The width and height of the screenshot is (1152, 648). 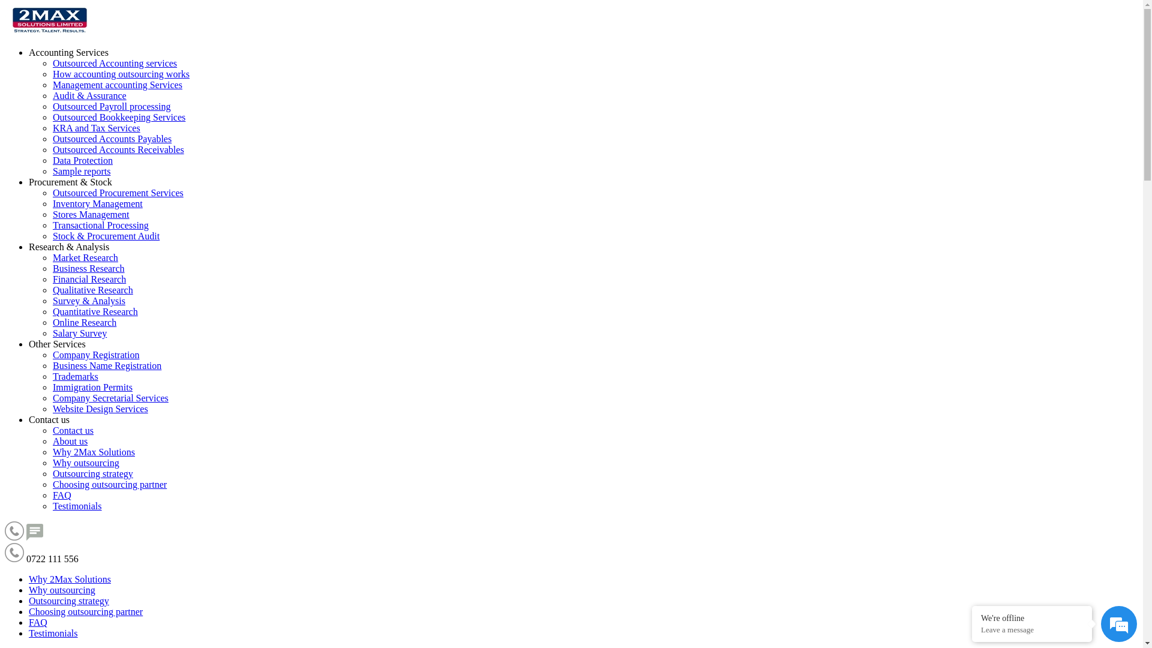 What do you see at coordinates (90, 96) in the screenshot?
I see `Audit & Assurance` at bounding box center [90, 96].